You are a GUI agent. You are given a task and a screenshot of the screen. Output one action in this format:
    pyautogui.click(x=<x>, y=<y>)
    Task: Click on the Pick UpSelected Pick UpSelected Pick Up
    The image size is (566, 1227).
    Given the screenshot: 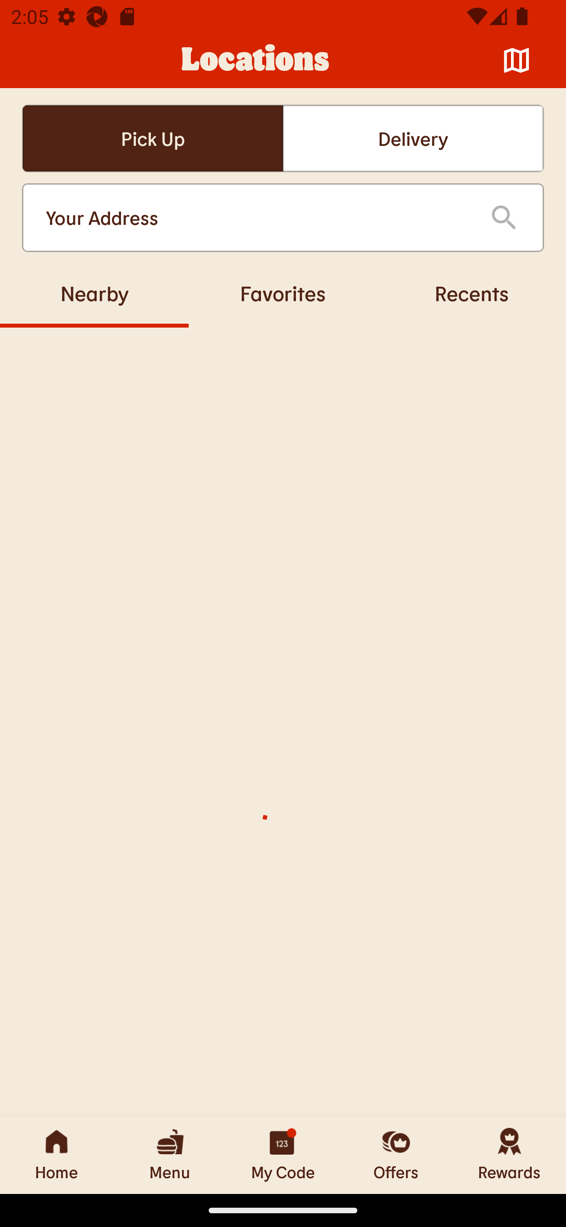 What is the action you would take?
    pyautogui.click(x=153, y=138)
    